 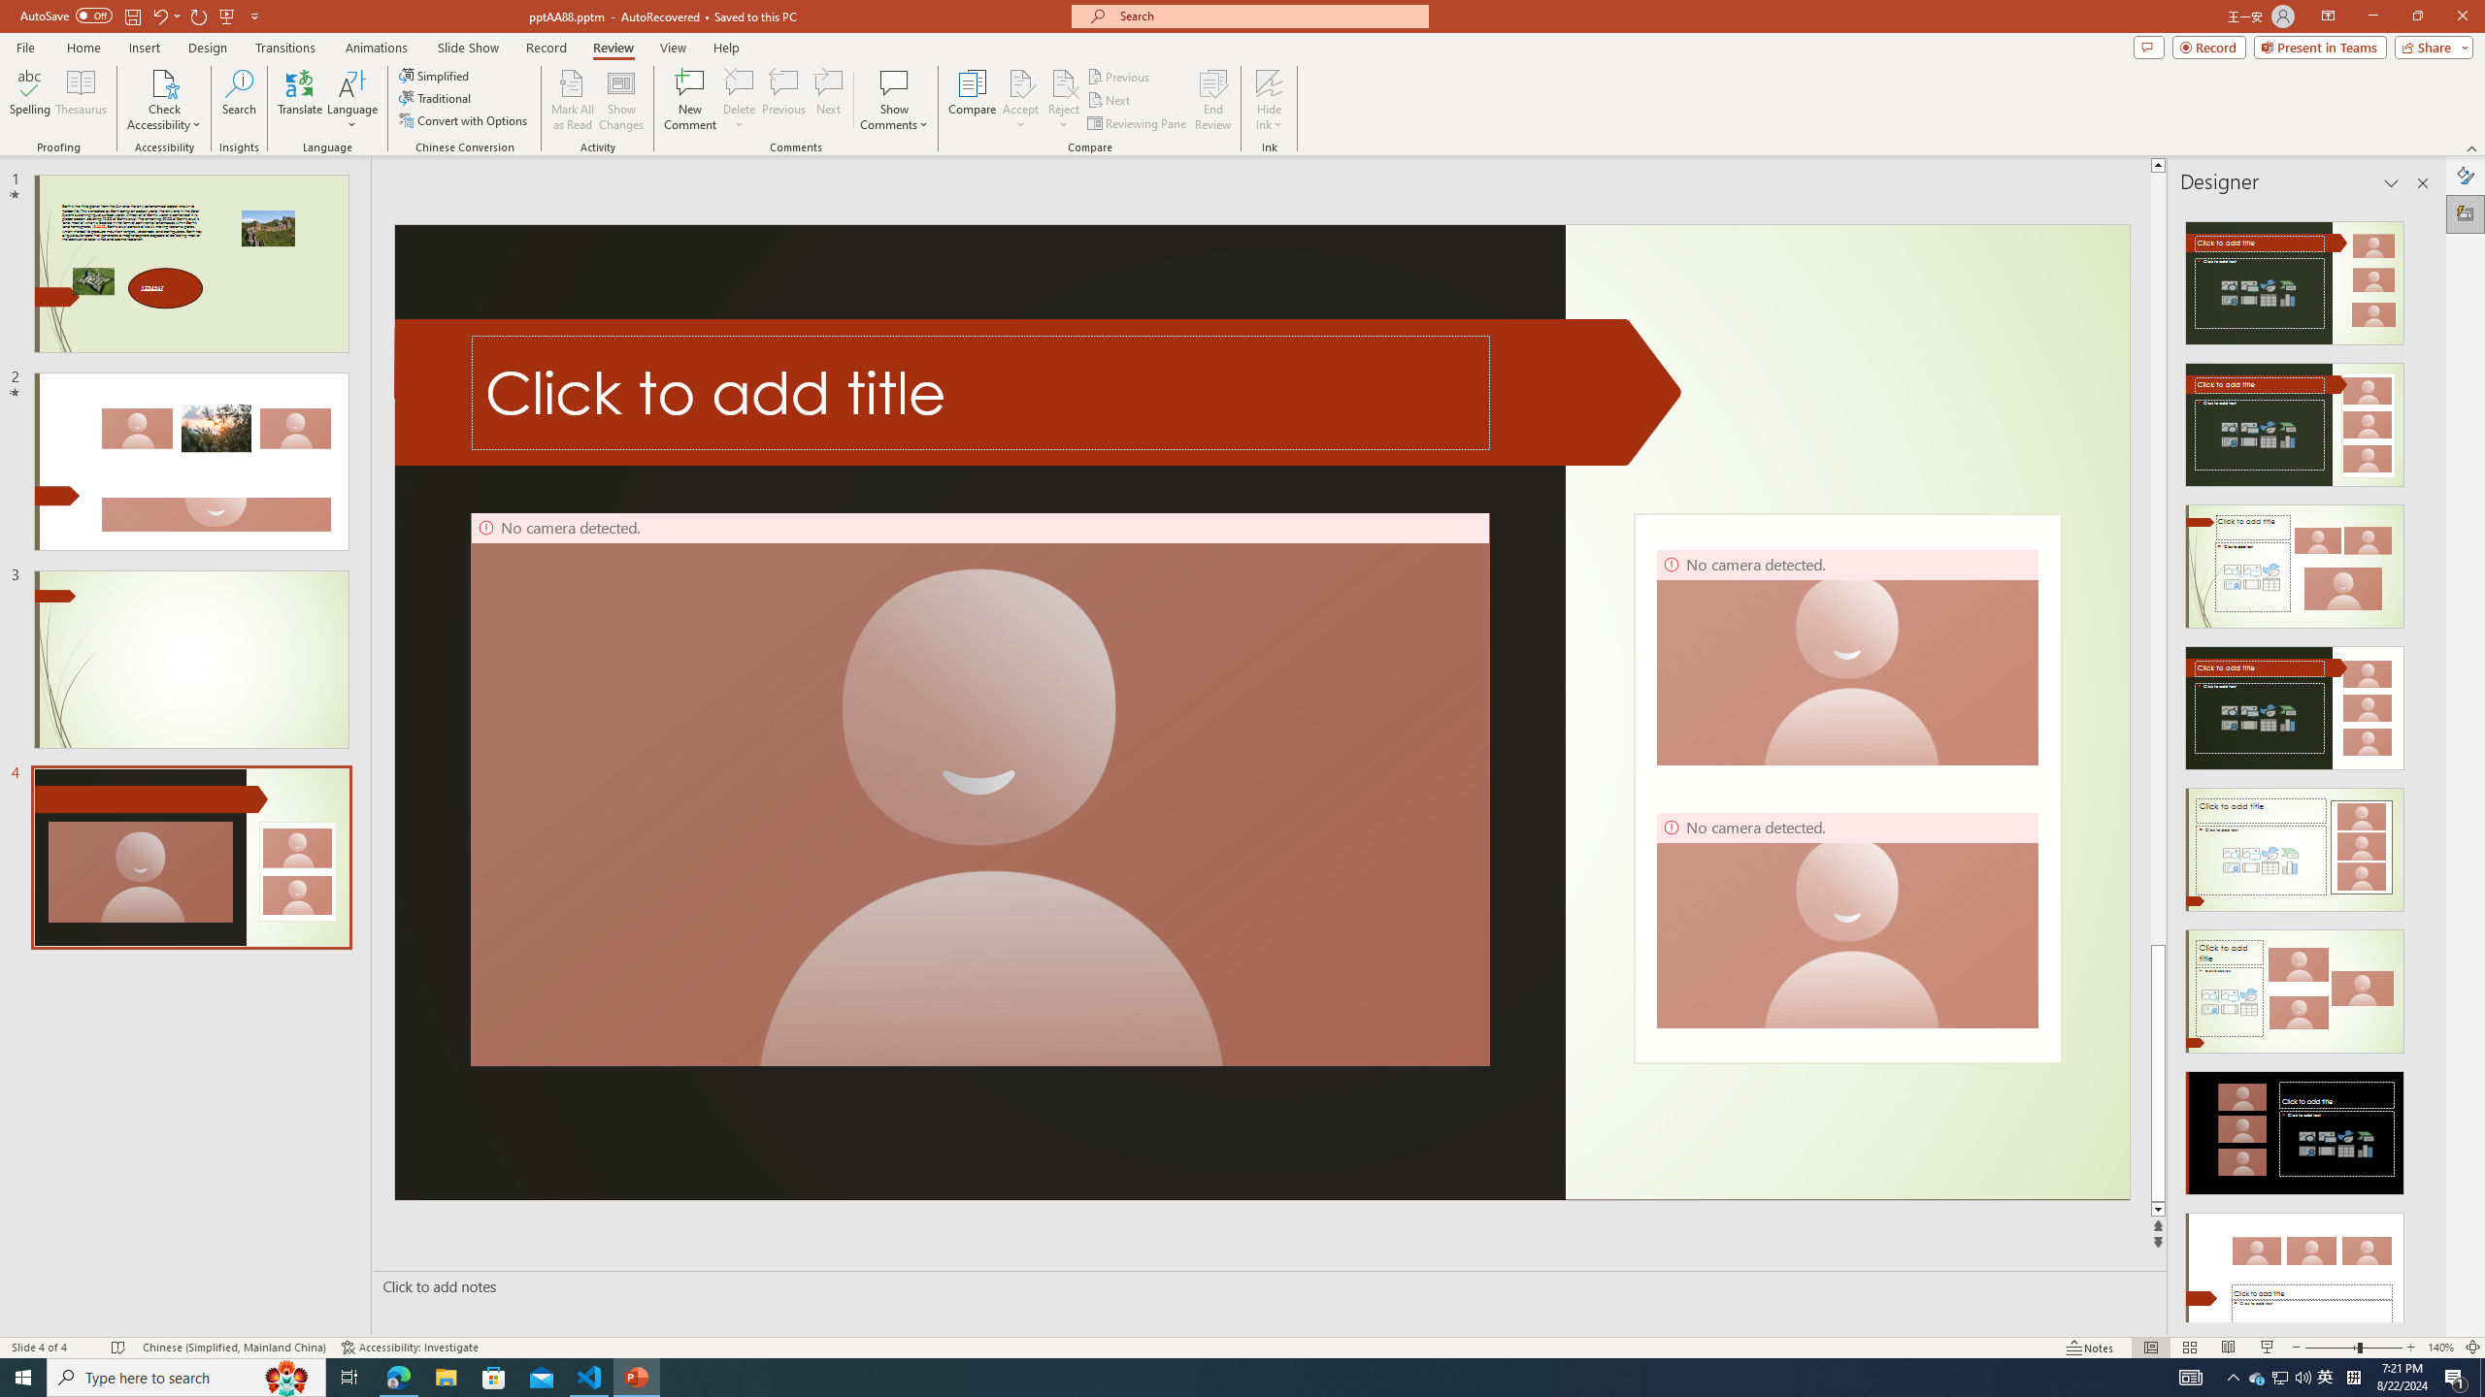 What do you see at coordinates (1064, 100) in the screenshot?
I see `Reject` at bounding box center [1064, 100].